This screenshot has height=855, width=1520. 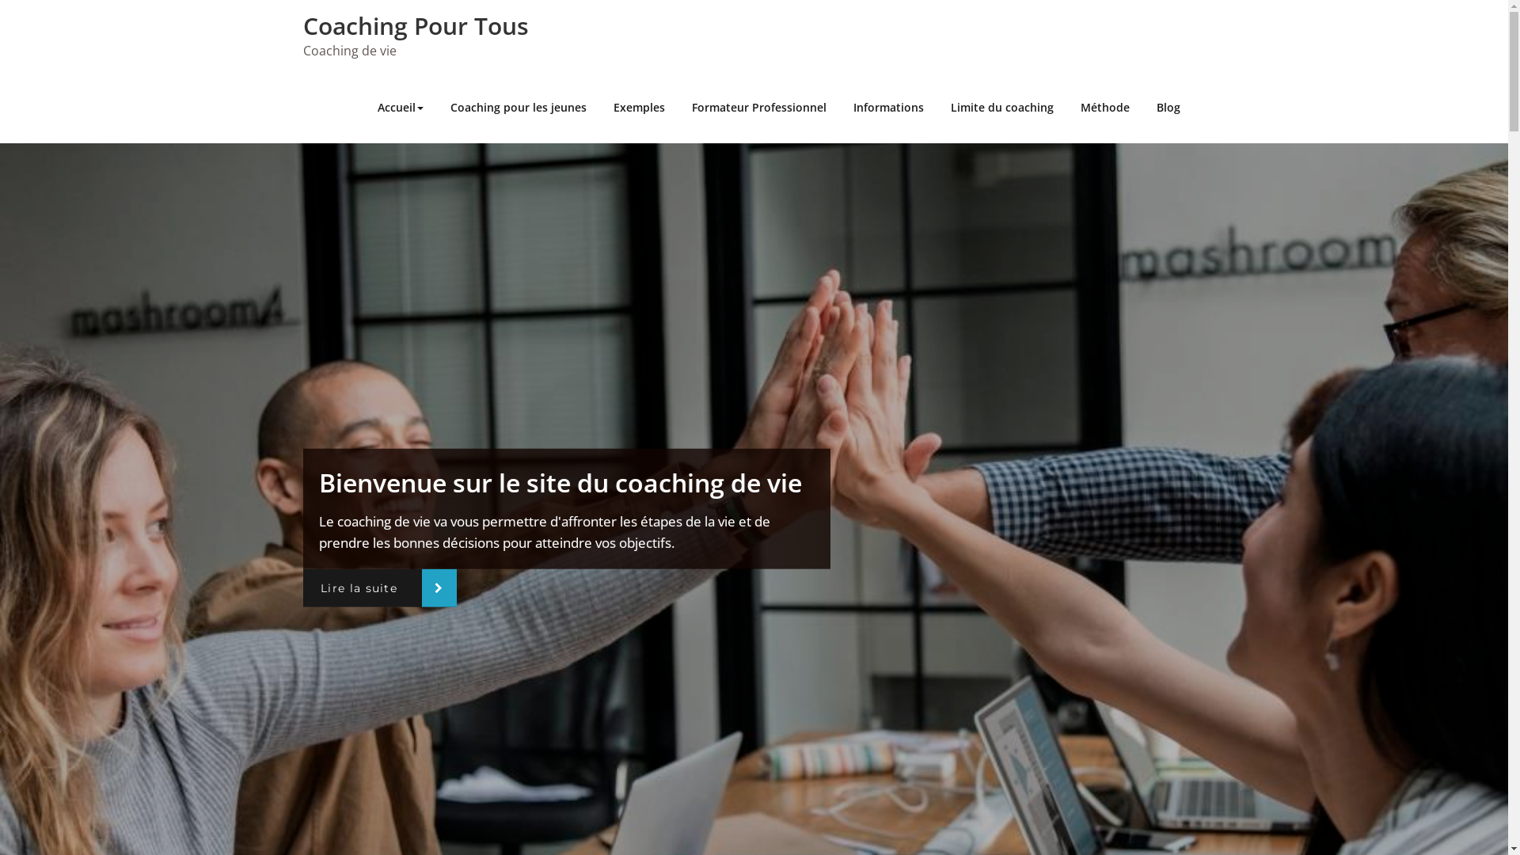 What do you see at coordinates (401, 108) in the screenshot?
I see `Accueil` at bounding box center [401, 108].